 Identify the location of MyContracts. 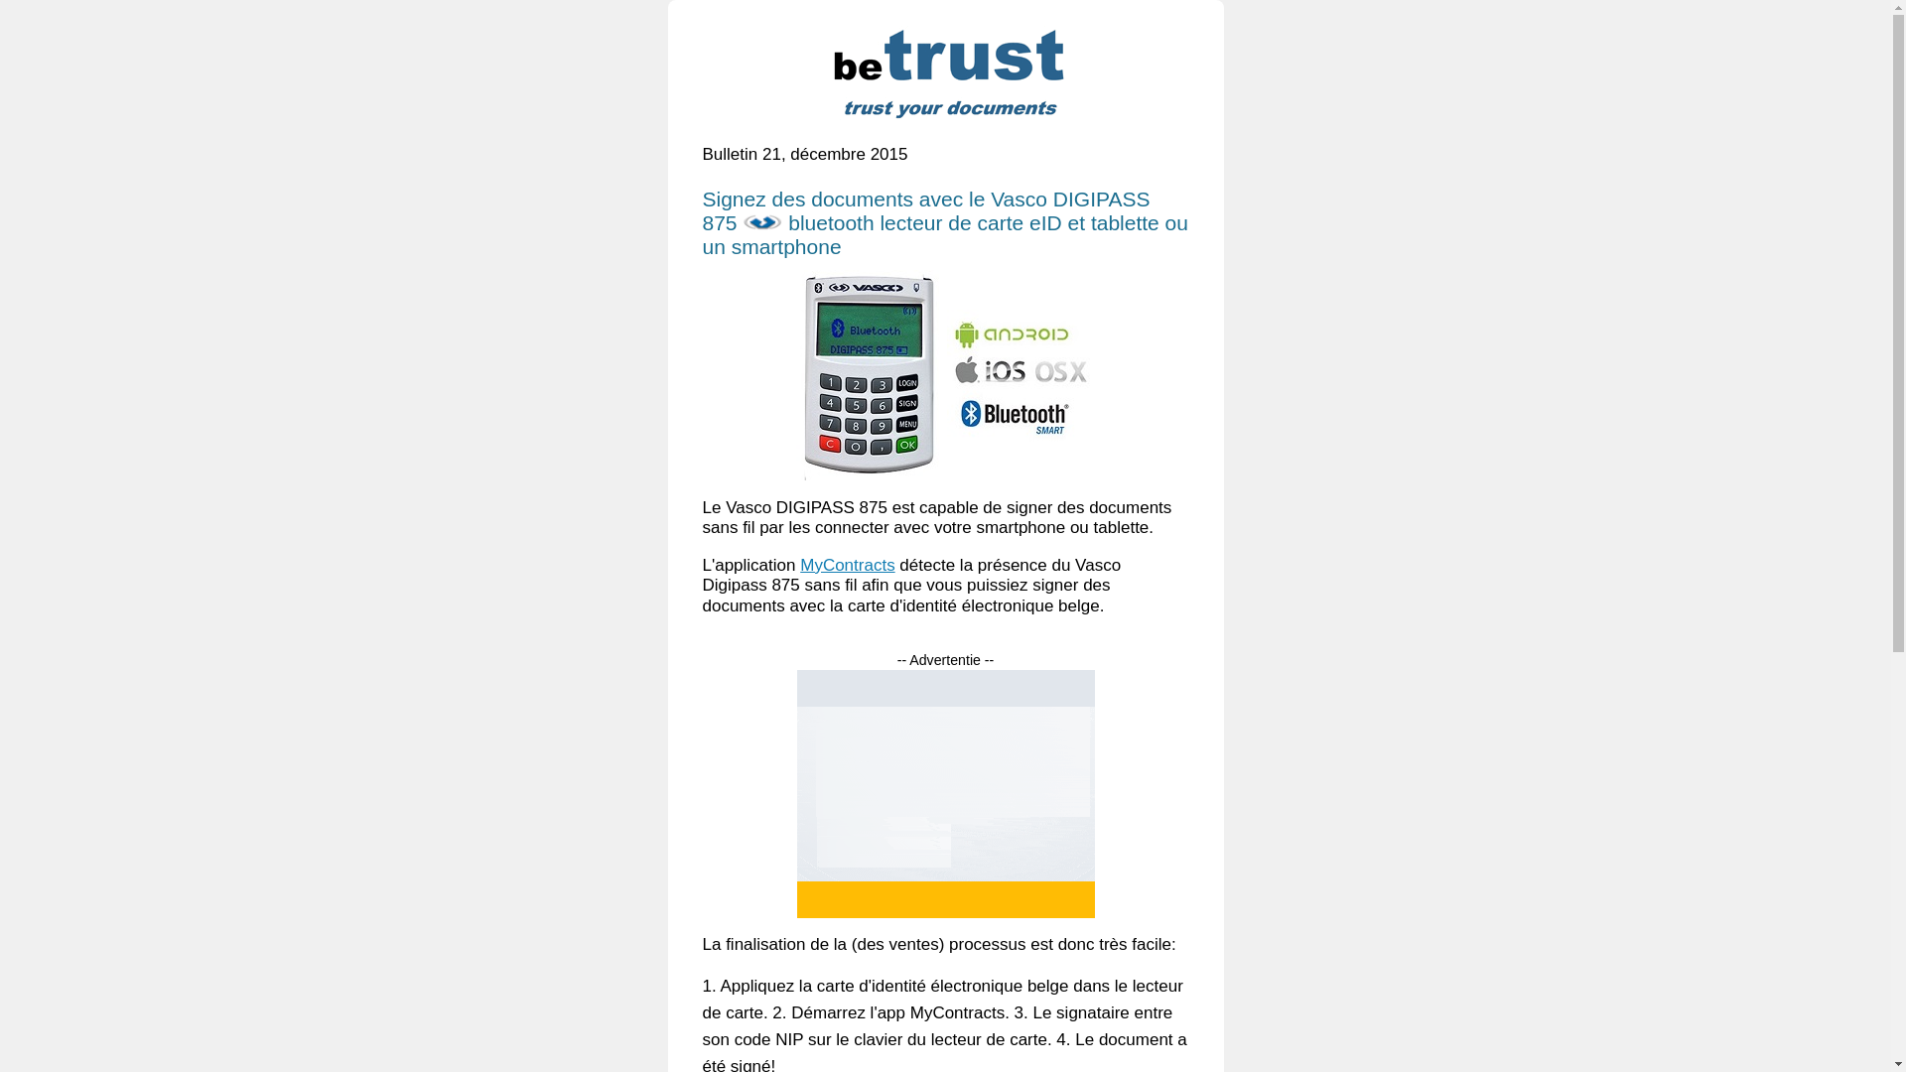
(848, 566).